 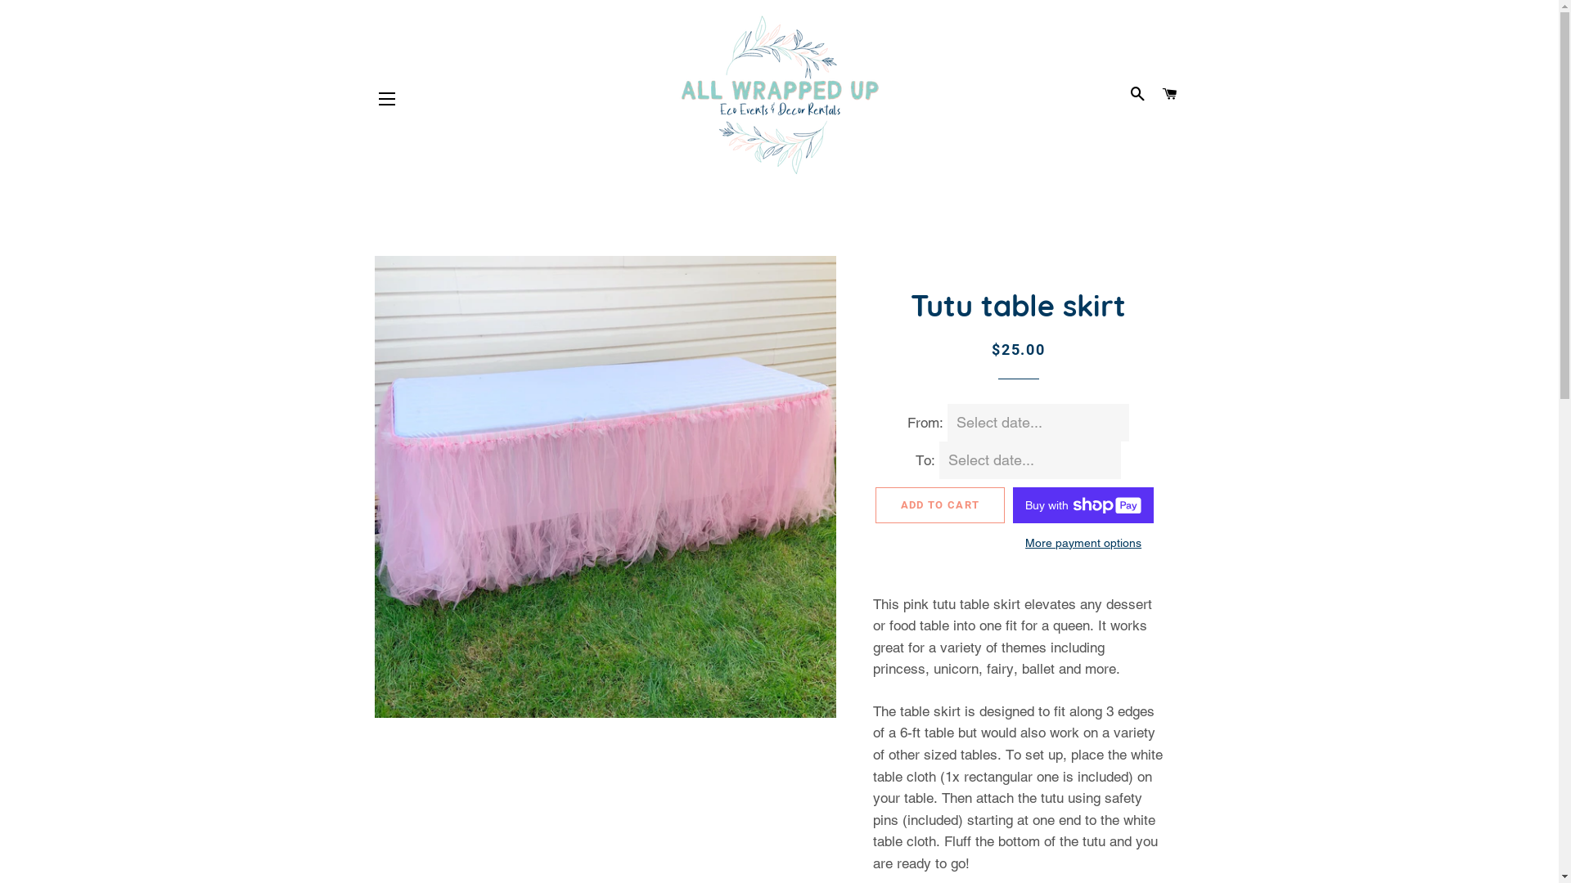 What do you see at coordinates (387, 99) in the screenshot?
I see `SITE NAVIGATION` at bounding box center [387, 99].